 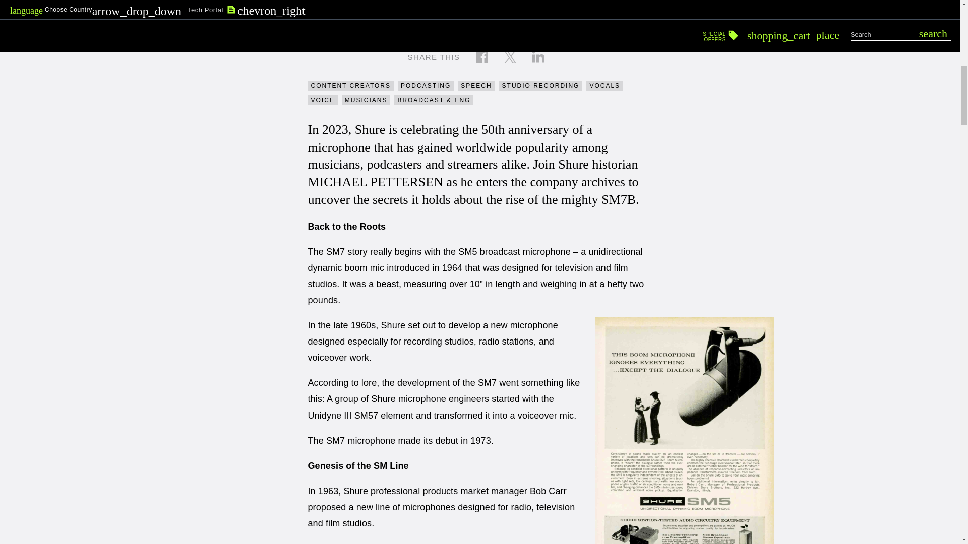 I want to click on PODCASTING, so click(x=426, y=86).